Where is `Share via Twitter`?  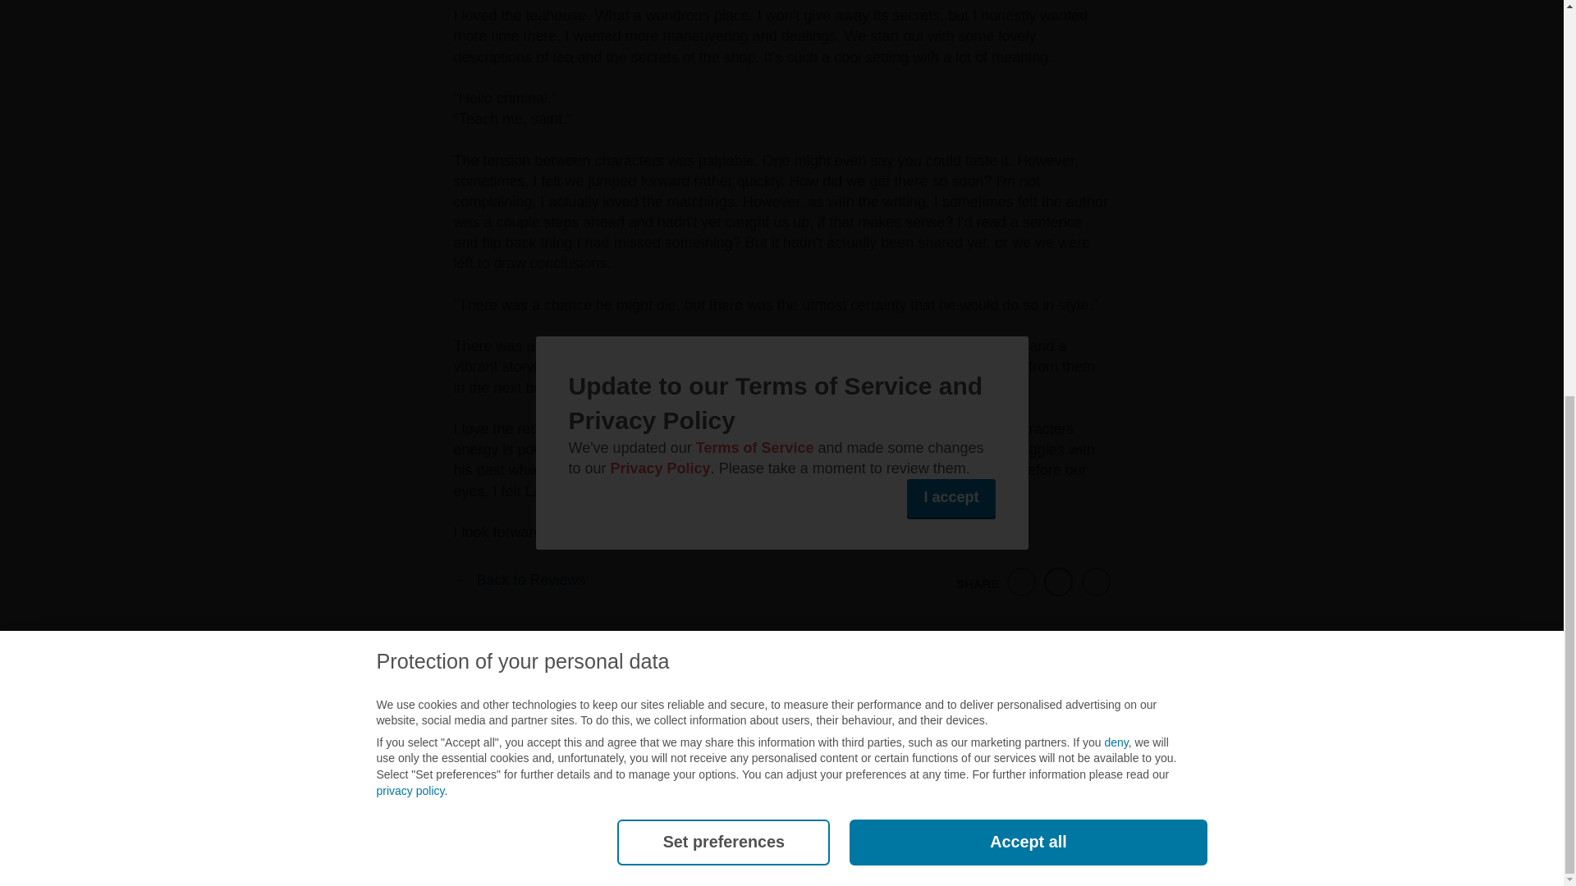 Share via Twitter is located at coordinates (1095, 581).